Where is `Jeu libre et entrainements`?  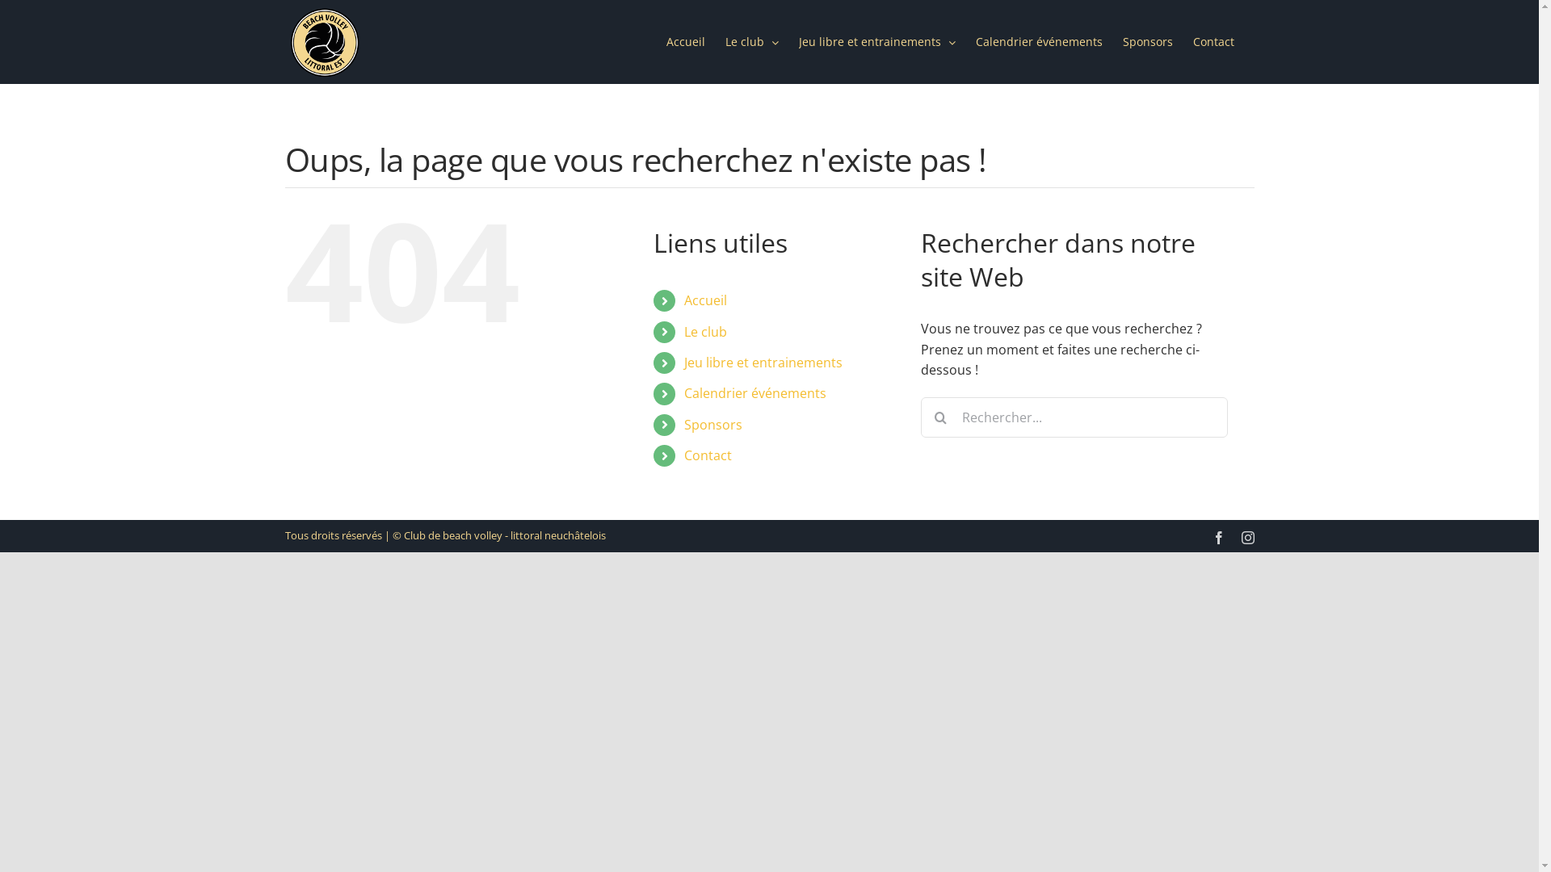 Jeu libre et entrainements is located at coordinates (876, 42).